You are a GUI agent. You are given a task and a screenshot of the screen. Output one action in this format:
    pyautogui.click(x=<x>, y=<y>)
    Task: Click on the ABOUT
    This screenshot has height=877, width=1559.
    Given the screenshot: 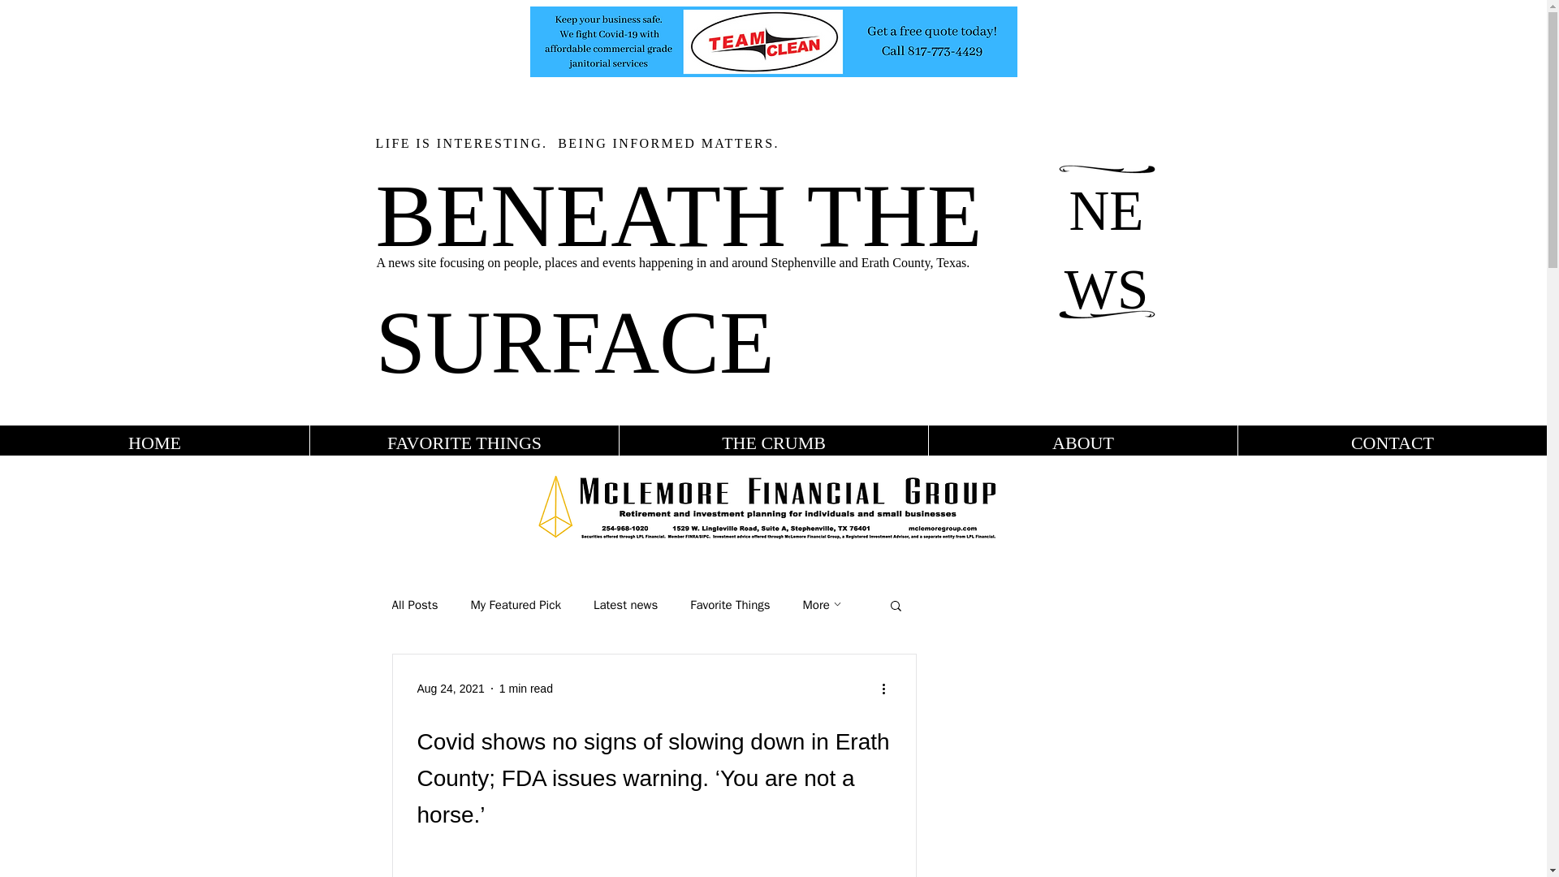 What is the action you would take?
    pyautogui.click(x=1082, y=443)
    